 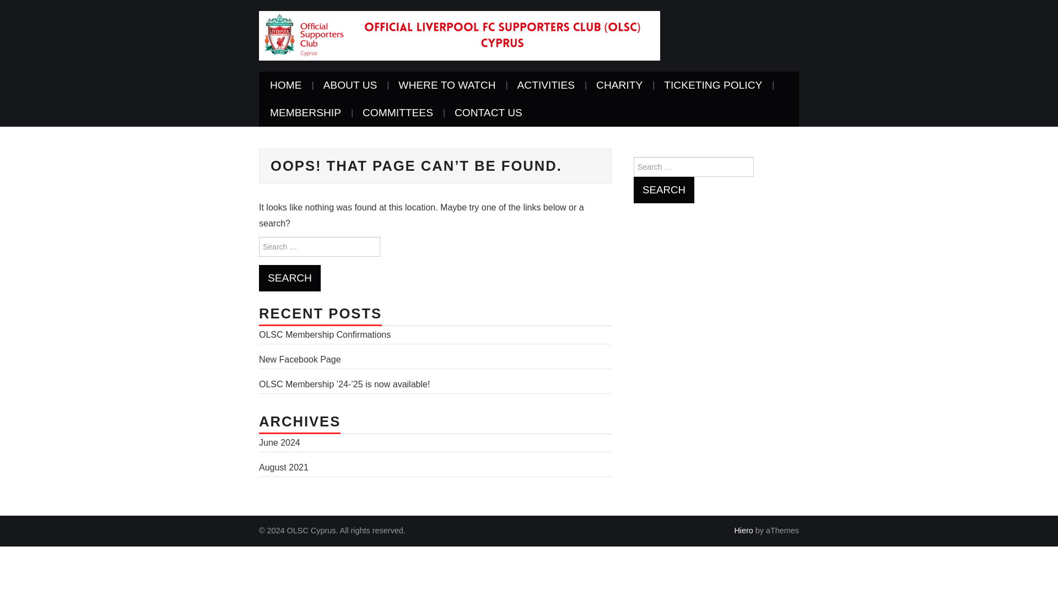 I want to click on New Facebook Page, so click(x=300, y=359).